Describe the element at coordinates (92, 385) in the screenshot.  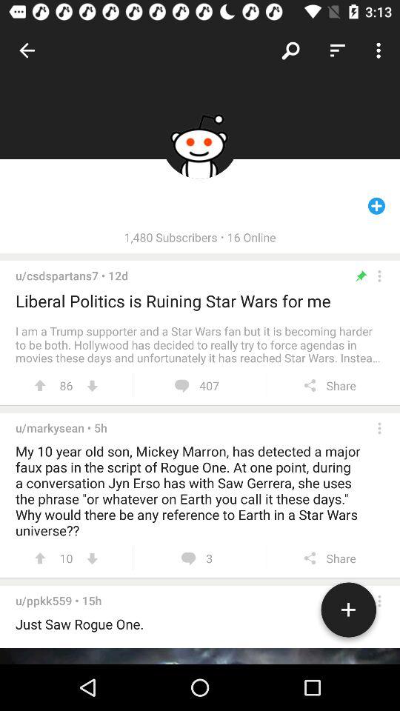
I see `down vote` at that location.